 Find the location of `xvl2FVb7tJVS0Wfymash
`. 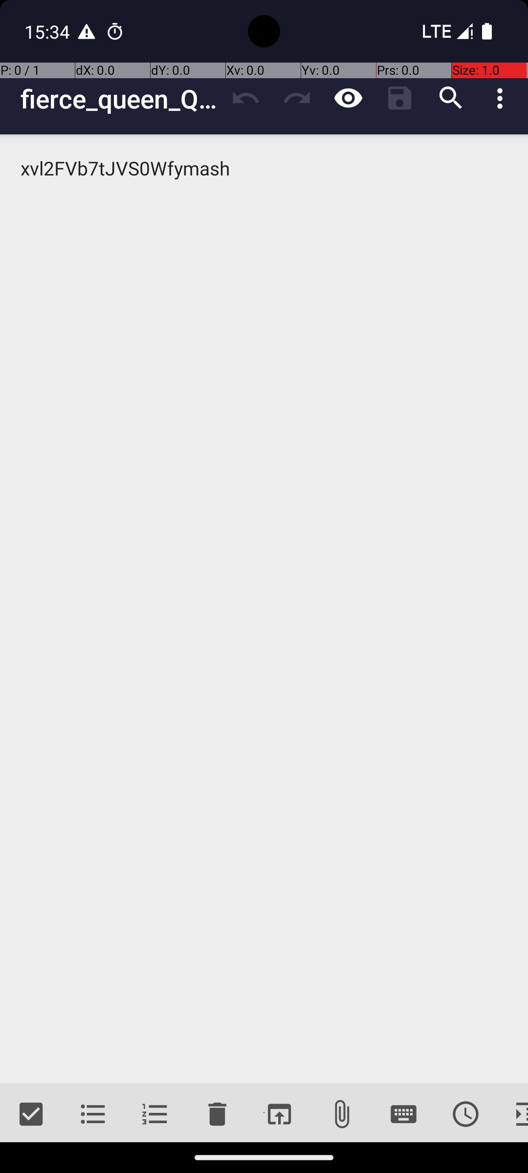

xvl2FVb7tJVS0Wfymash
 is located at coordinates (264, 609).